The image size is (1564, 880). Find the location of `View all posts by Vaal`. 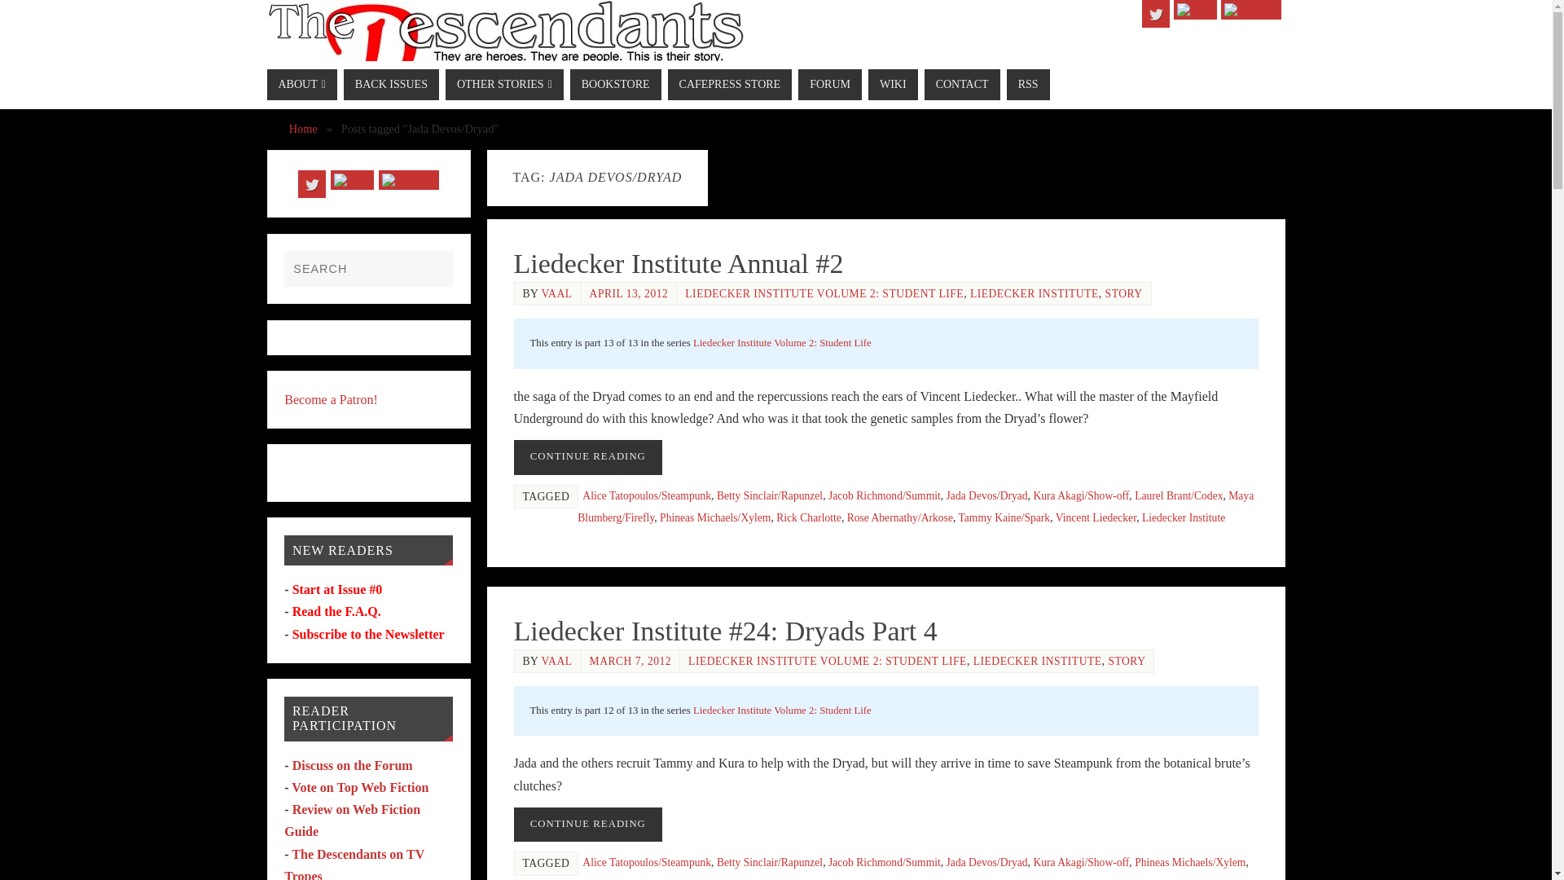

View all posts by Vaal is located at coordinates (556, 660).